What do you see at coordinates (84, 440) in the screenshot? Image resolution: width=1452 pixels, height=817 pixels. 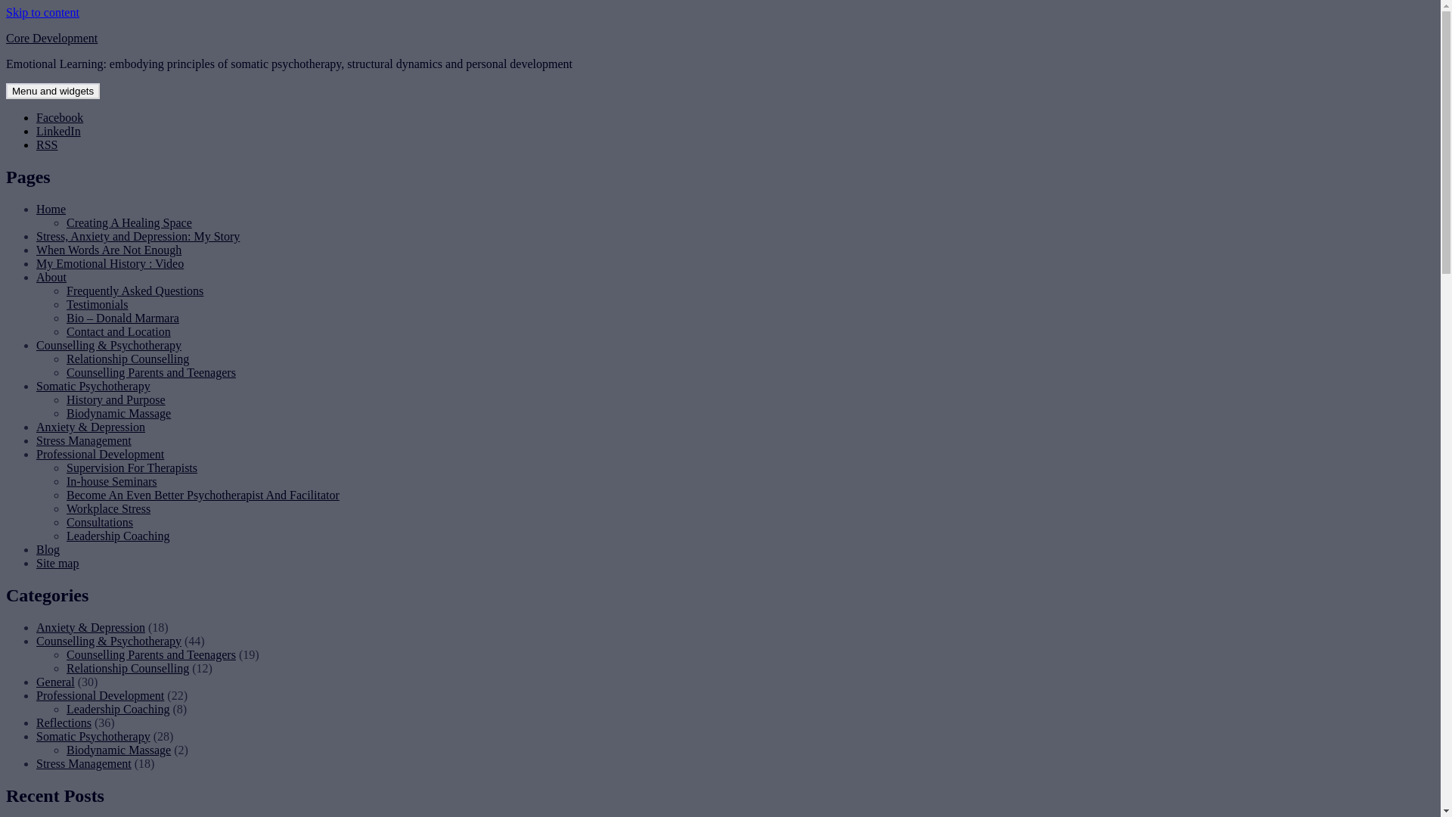 I see `Stress Management` at bounding box center [84, 440].